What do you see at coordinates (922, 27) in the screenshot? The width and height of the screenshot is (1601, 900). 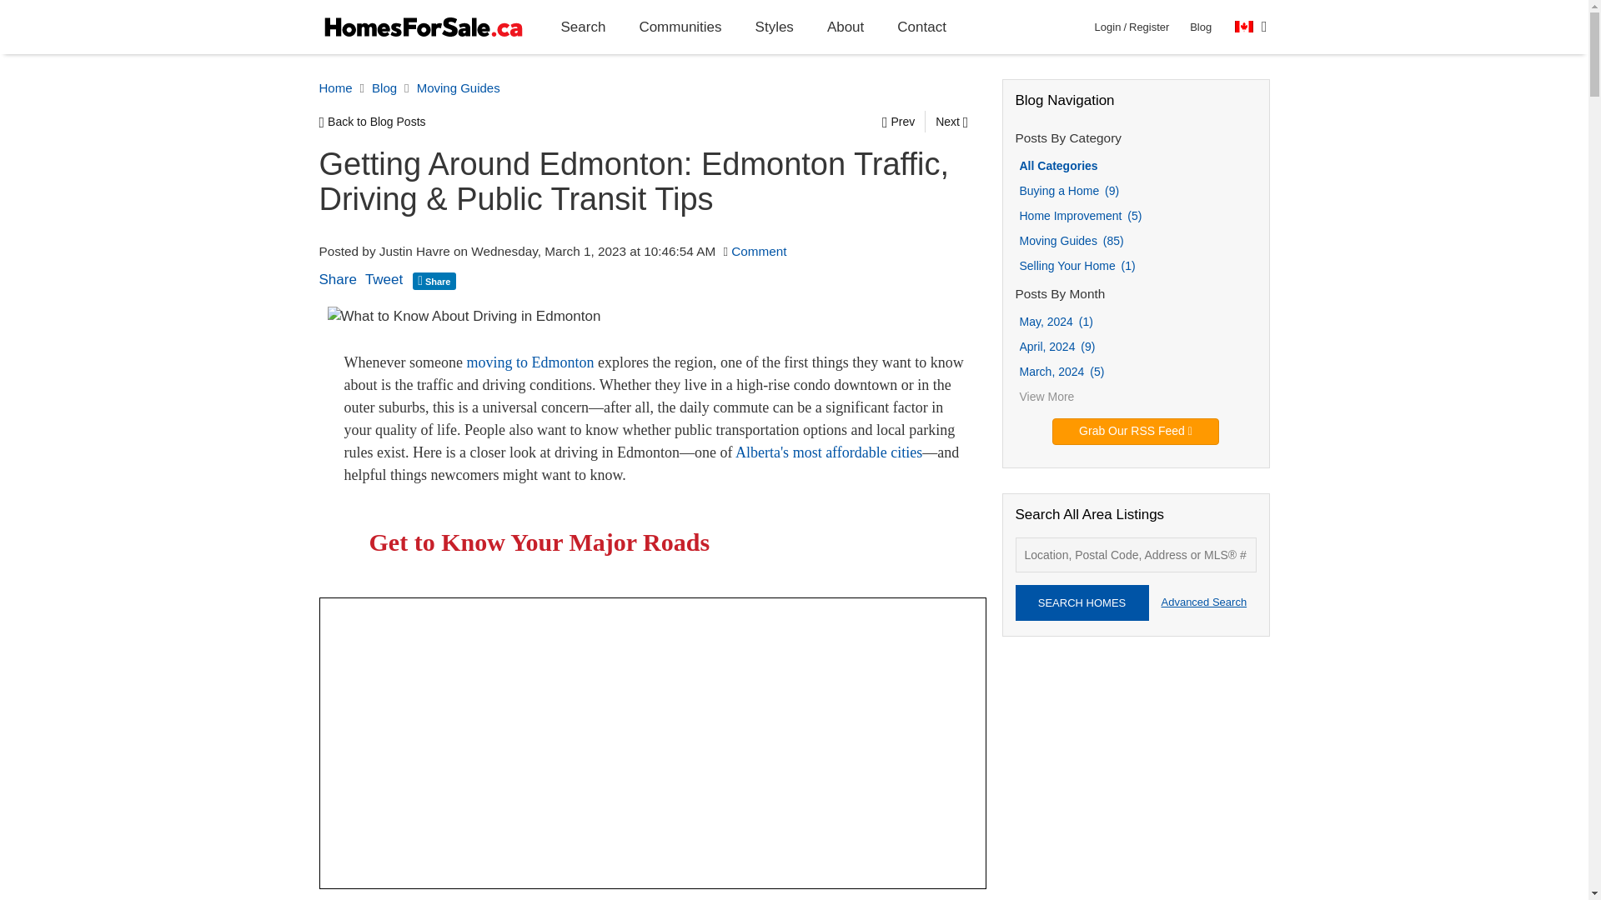 I see `Contact` at bounding box center [922, 27].